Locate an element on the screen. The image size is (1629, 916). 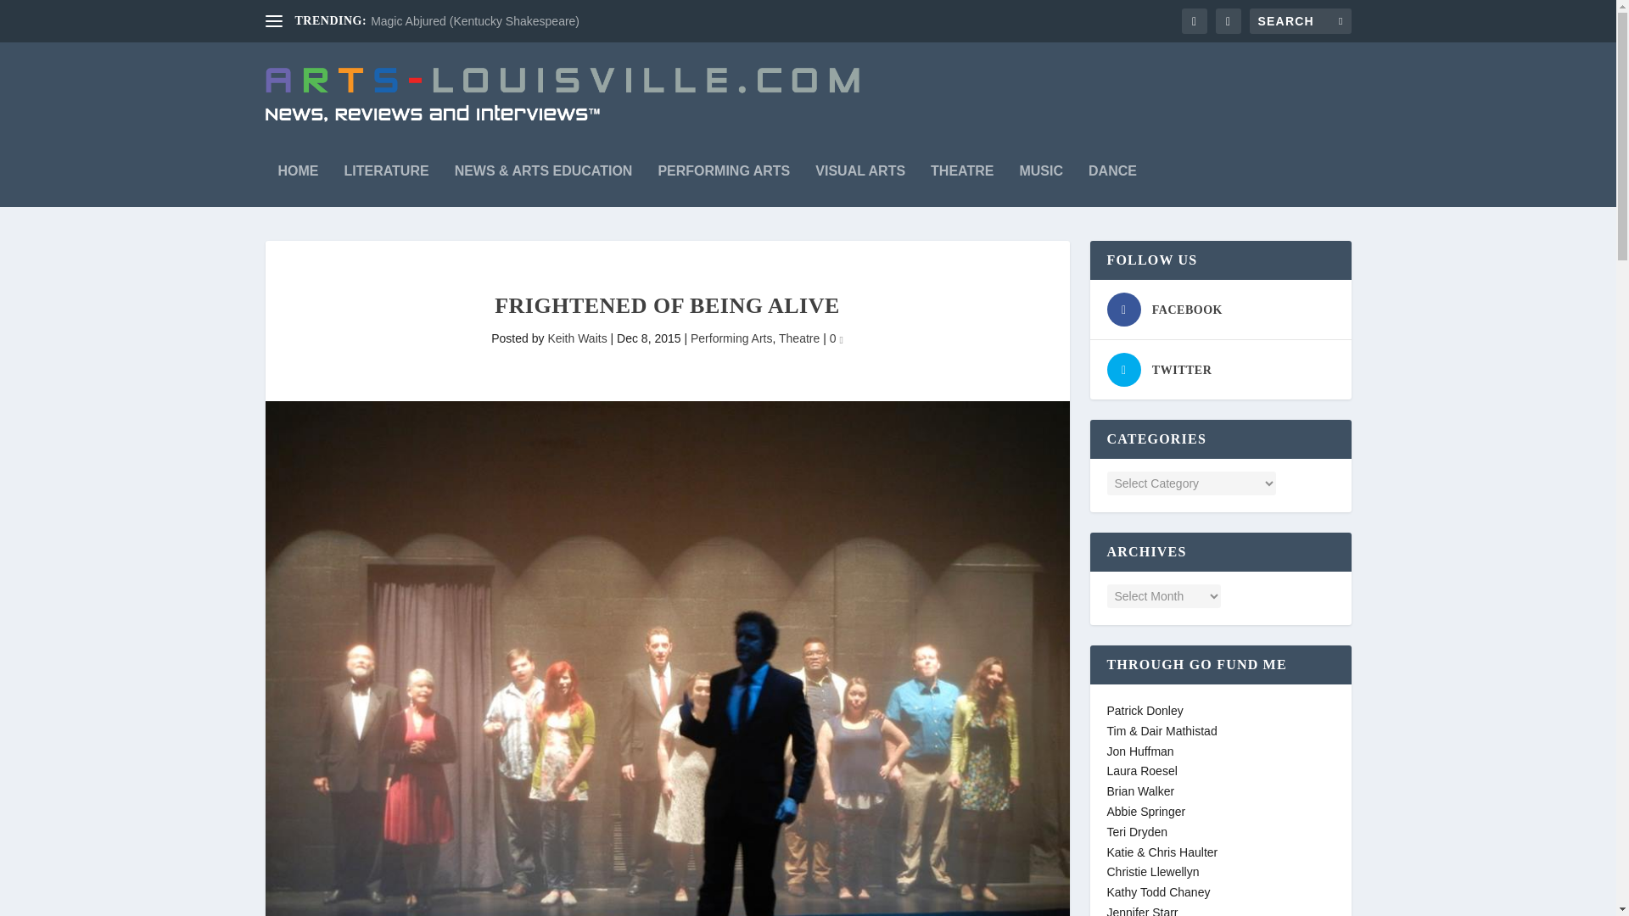
PERFORMING ARTS is located at coordinates (724, 176).